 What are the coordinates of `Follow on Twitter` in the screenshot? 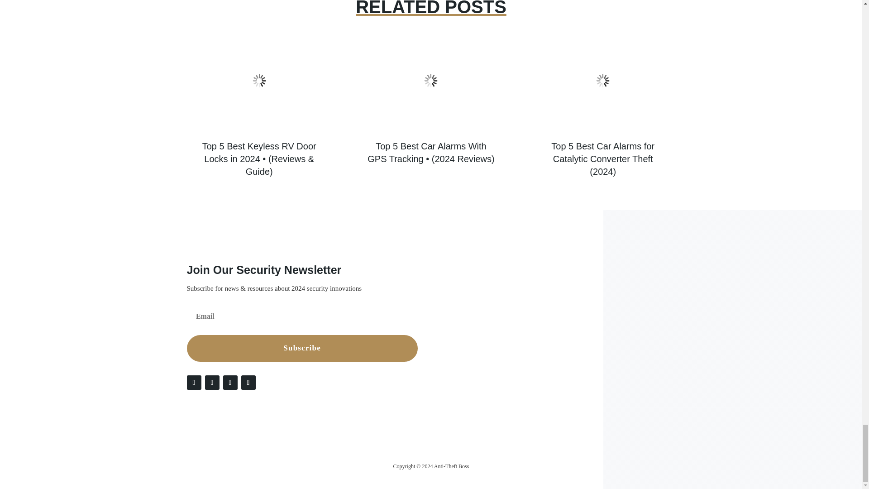 It's located at (211, 382).